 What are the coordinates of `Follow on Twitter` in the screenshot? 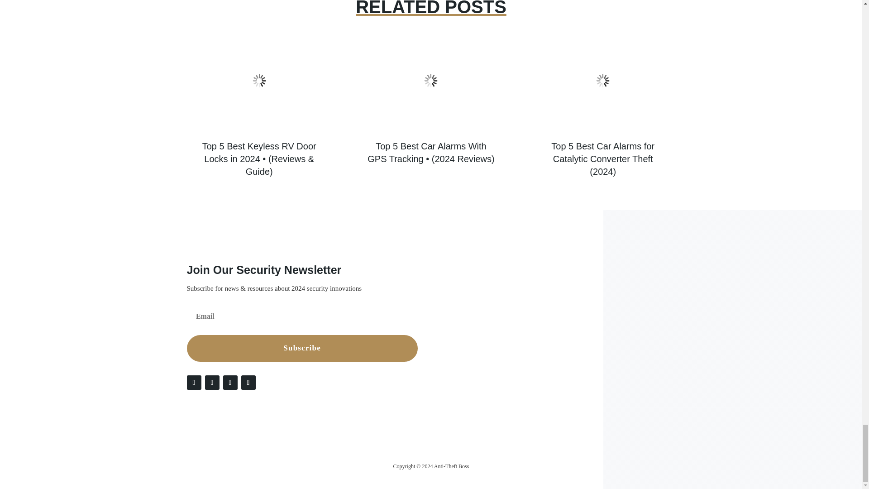 It's located at (211, 382).